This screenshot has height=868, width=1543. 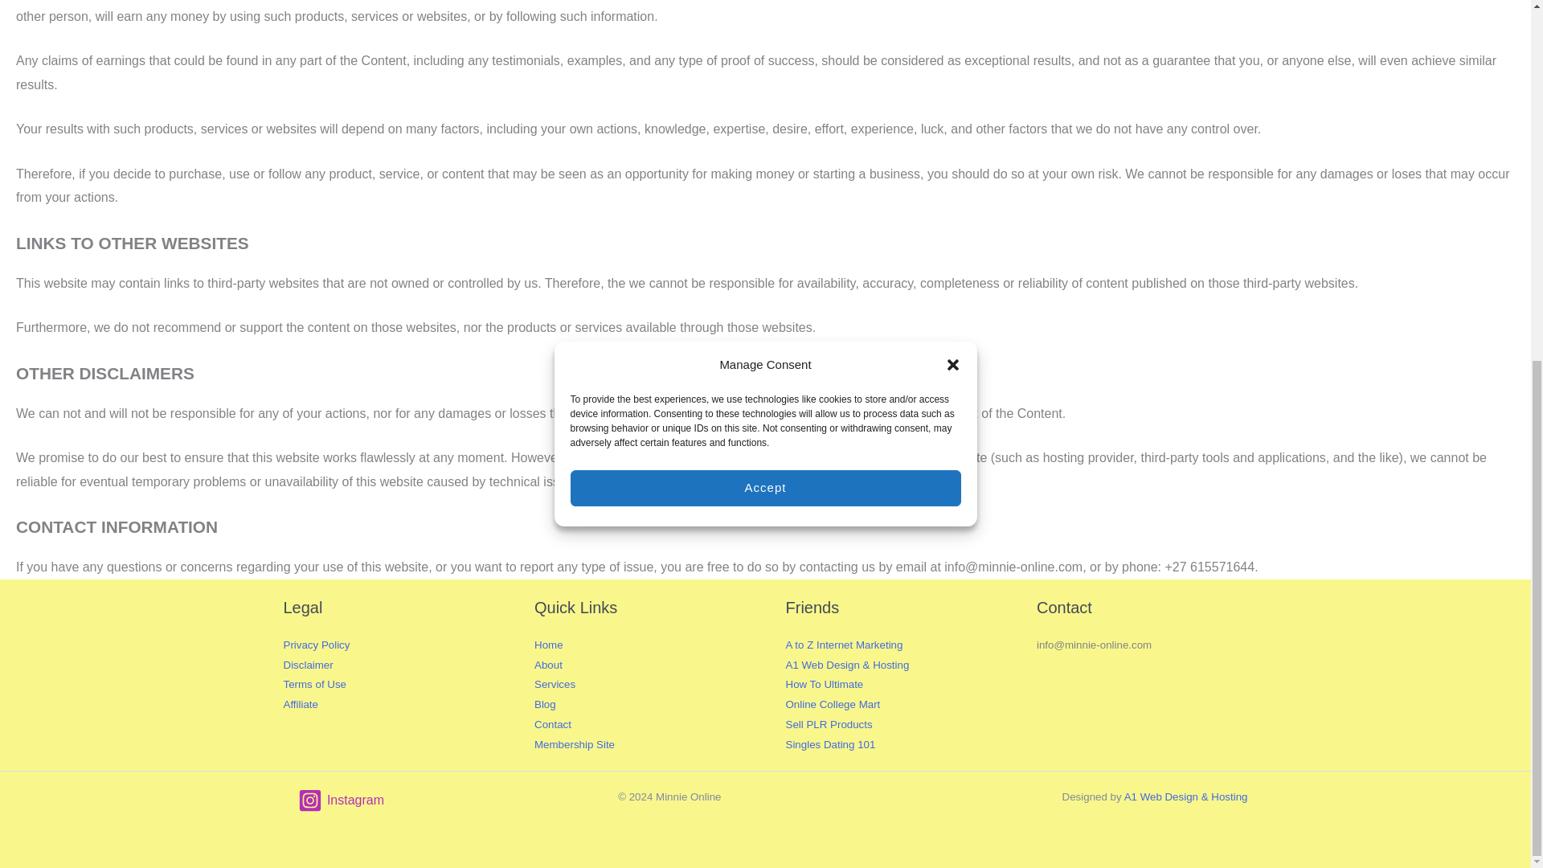 I want to click on Terms of Use, so click(x=313, y=683).